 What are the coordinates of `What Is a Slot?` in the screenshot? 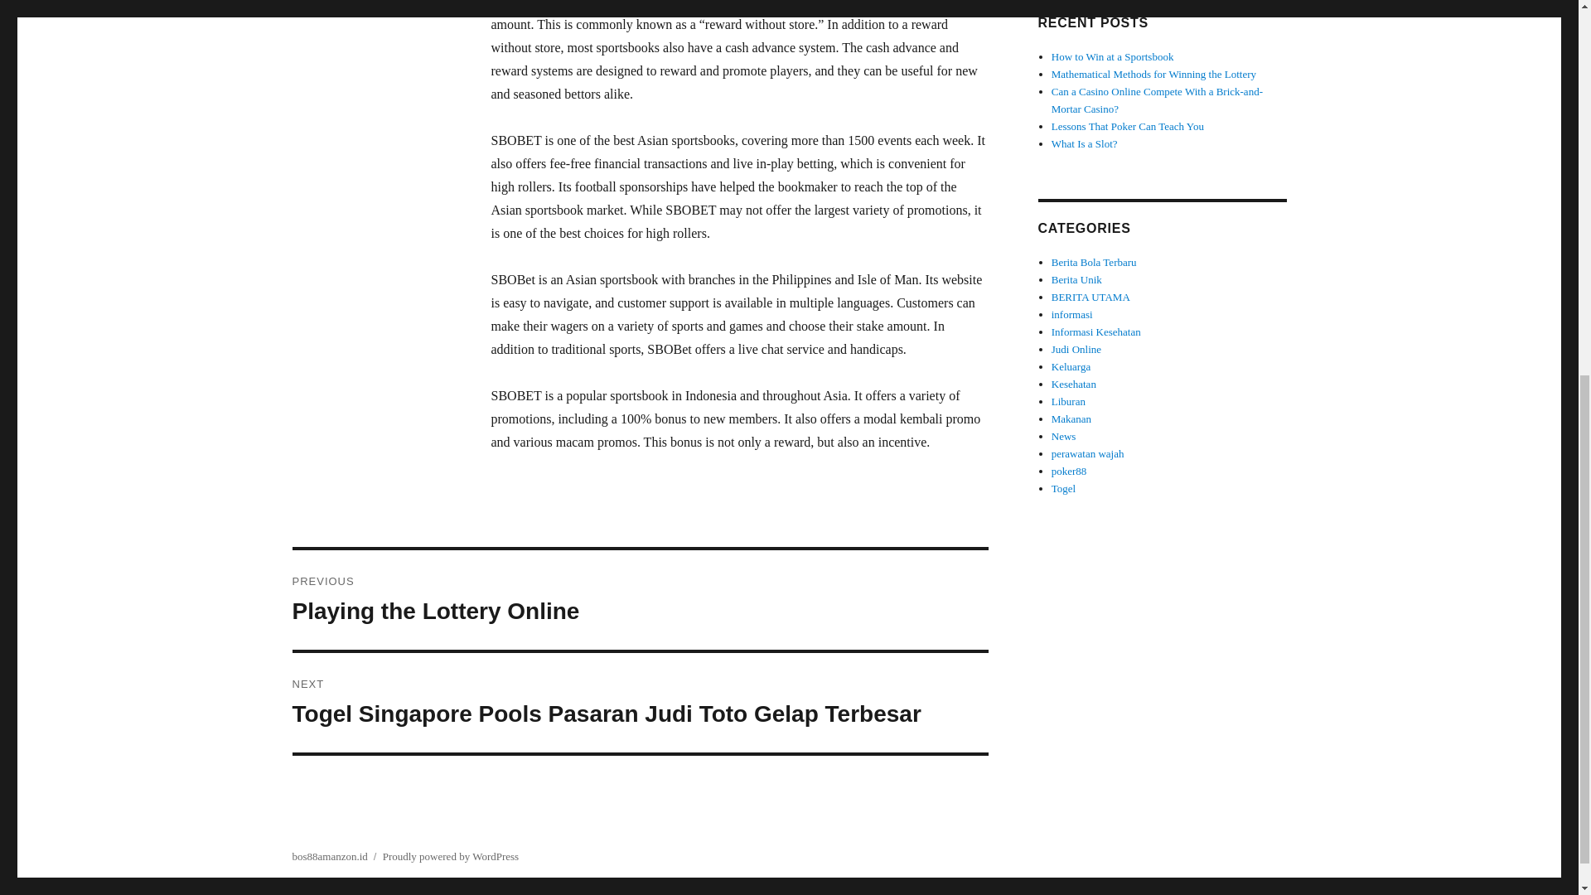 It's located at (1085, 144).